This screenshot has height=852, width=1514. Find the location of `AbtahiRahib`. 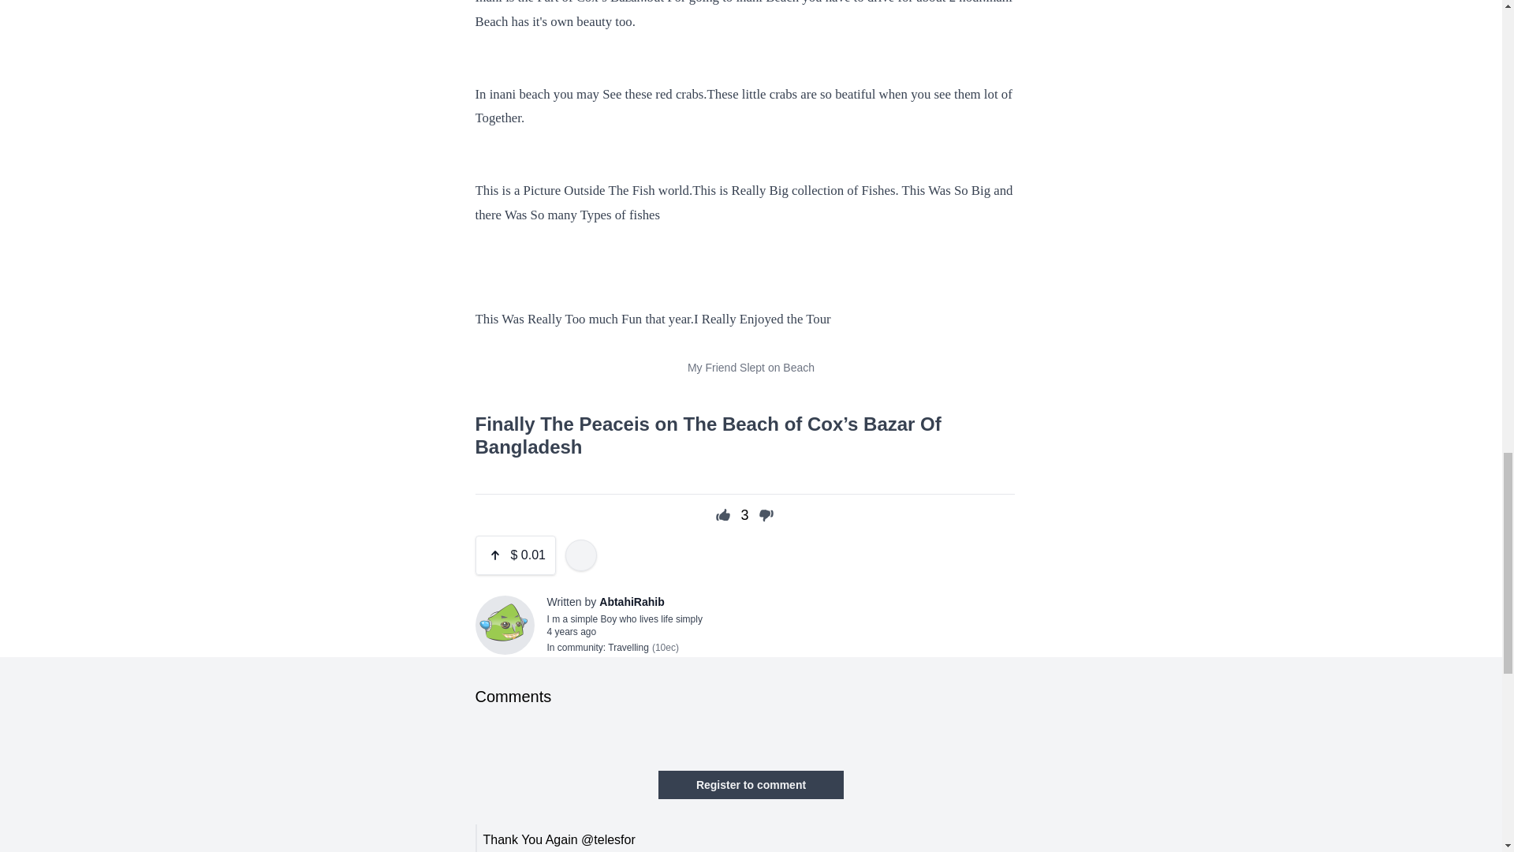

AbtahiRahib is located at coordinates (632, 601).